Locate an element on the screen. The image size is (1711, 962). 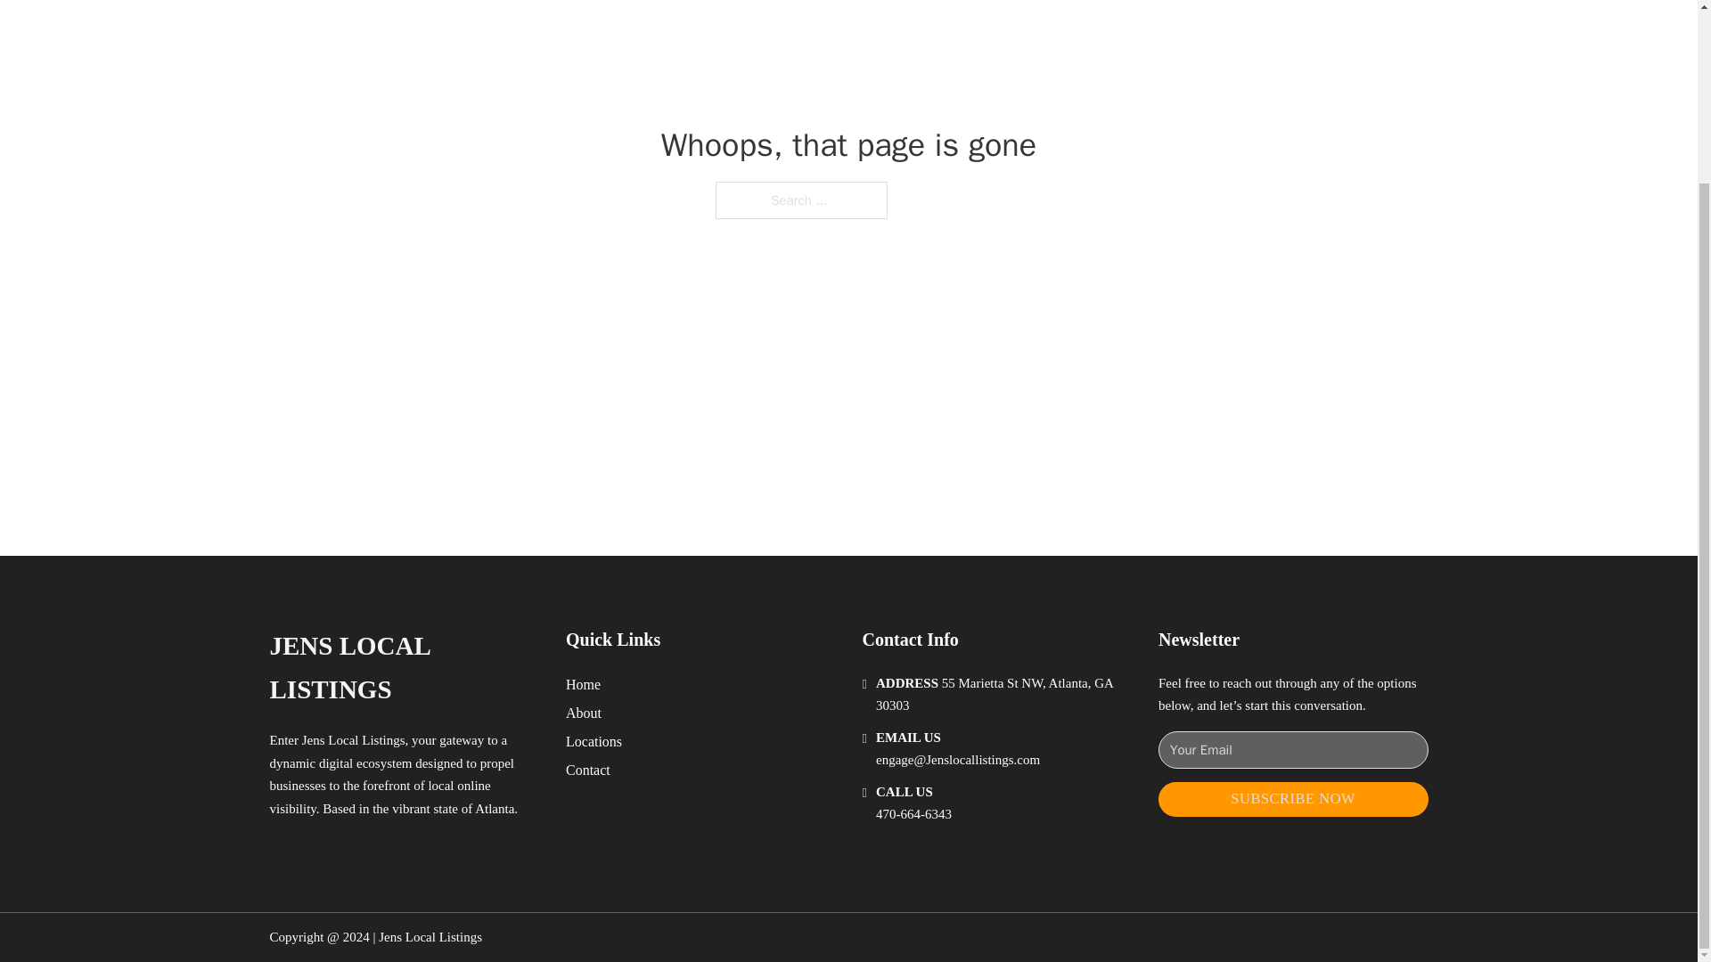
About is located at coordinates (584, 713).